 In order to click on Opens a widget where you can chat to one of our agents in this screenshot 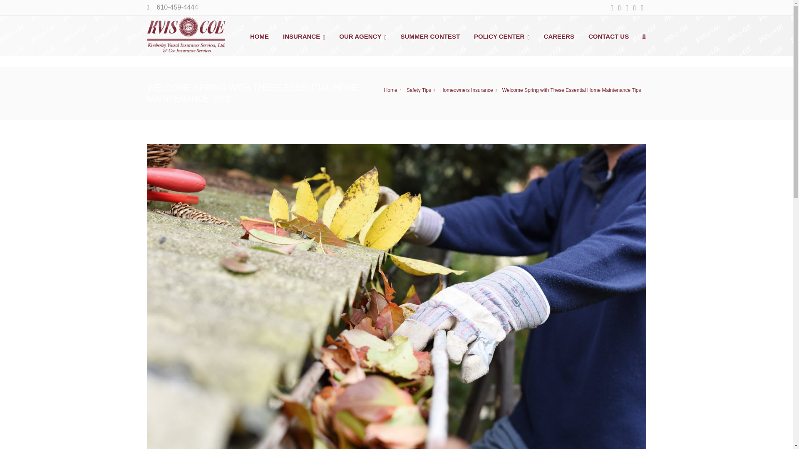, I will do `click(761, 434)`.